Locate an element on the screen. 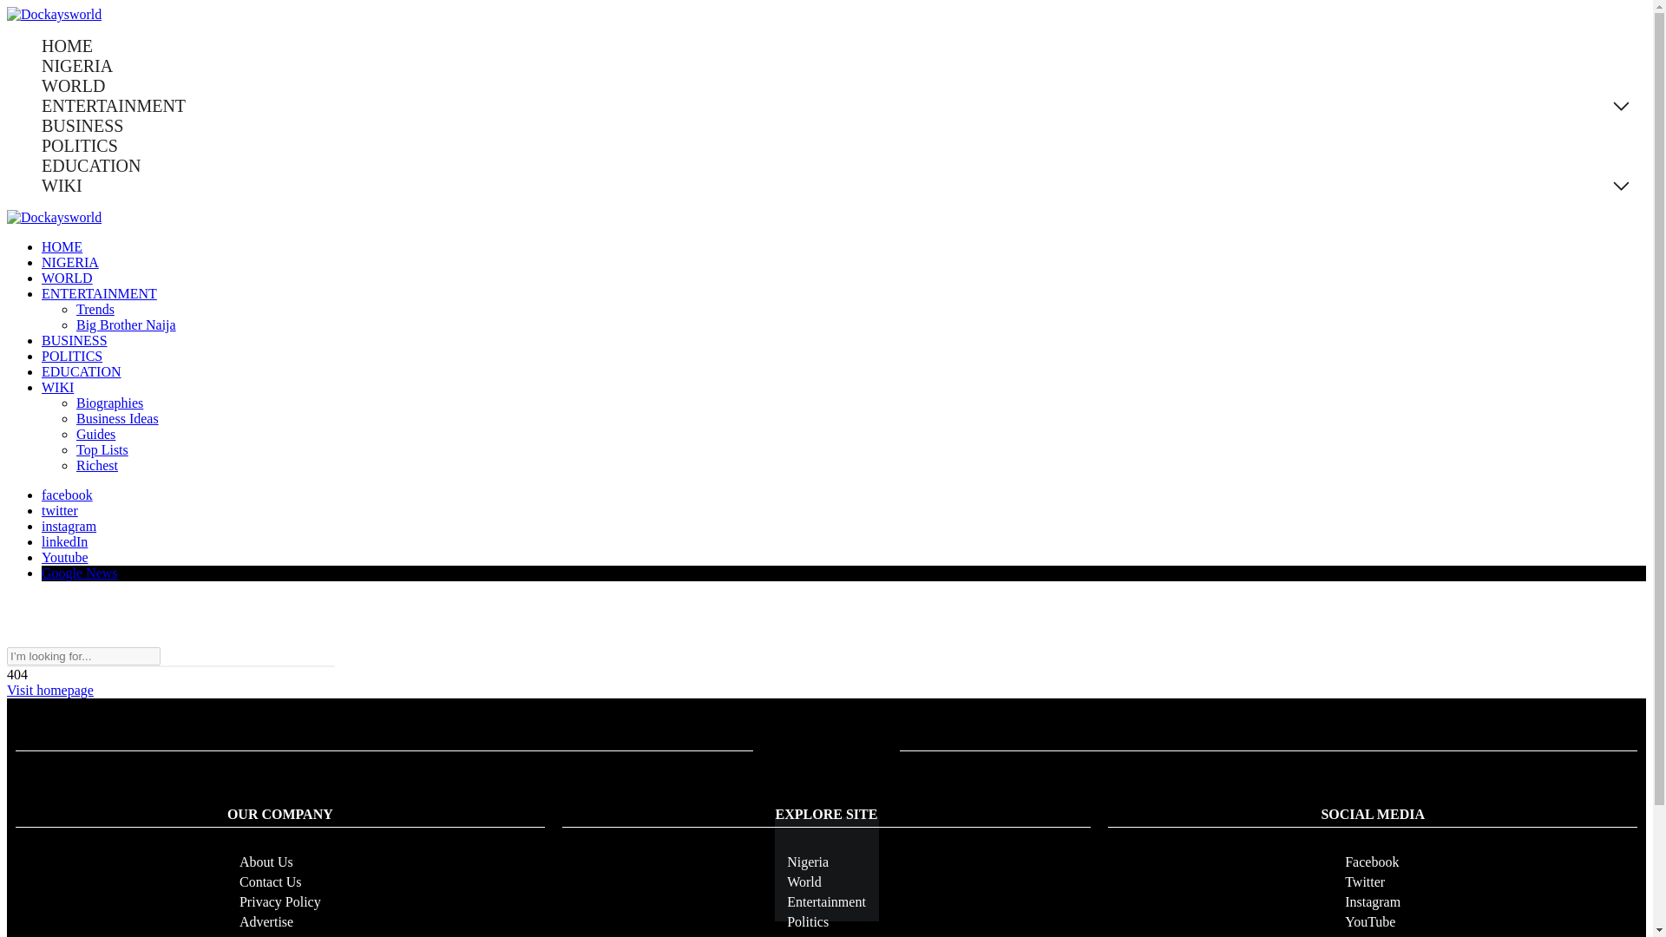  Google News is located at coordinates (80, 573).